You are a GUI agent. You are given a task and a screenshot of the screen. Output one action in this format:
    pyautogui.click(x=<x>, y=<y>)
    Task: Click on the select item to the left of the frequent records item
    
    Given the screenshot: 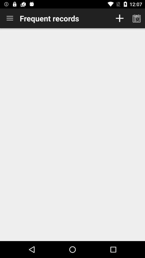 What is the action you would take?
    pyautogui.click(x=10, y=18)
    